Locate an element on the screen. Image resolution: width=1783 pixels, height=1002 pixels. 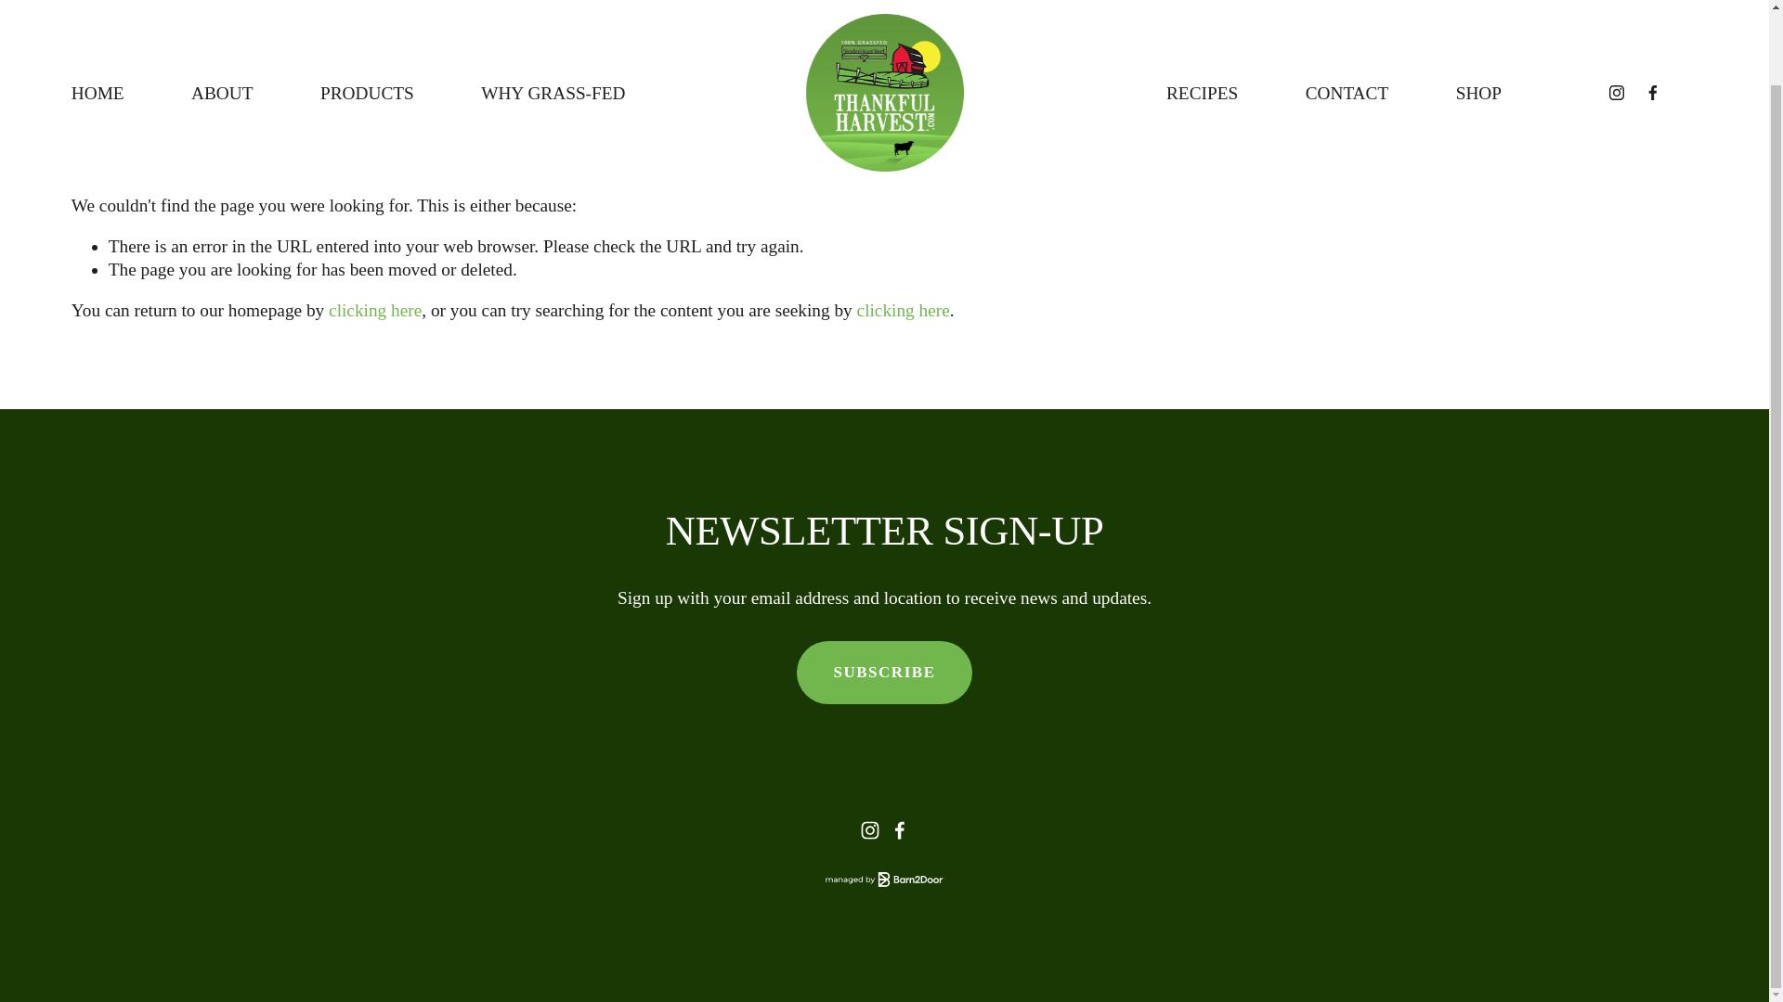
clicking here is located at coordinates (904, 310).